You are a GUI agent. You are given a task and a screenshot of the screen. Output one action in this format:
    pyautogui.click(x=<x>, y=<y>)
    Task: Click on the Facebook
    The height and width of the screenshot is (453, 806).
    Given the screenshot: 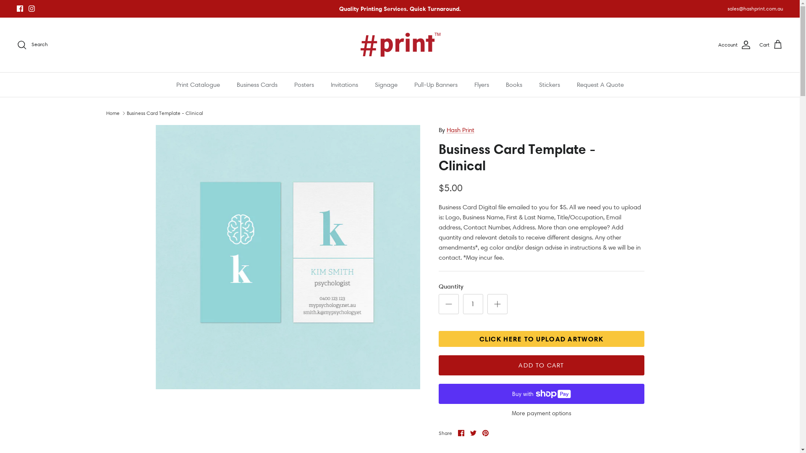 What is the action you would take?
    pyautogui.click(x=20, y=8)
    